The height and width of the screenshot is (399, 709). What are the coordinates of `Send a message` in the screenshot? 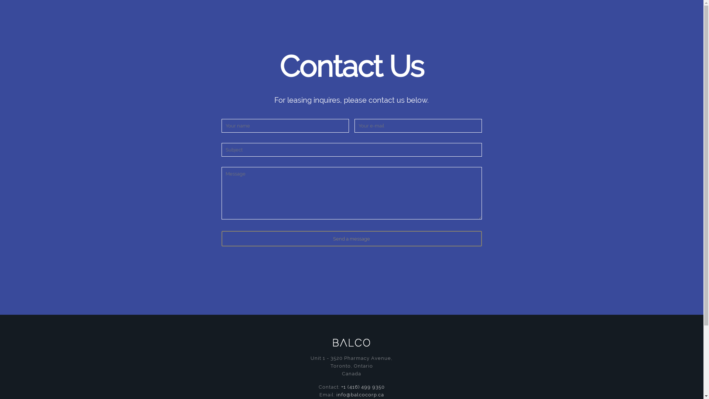 It's located at (352, 239).